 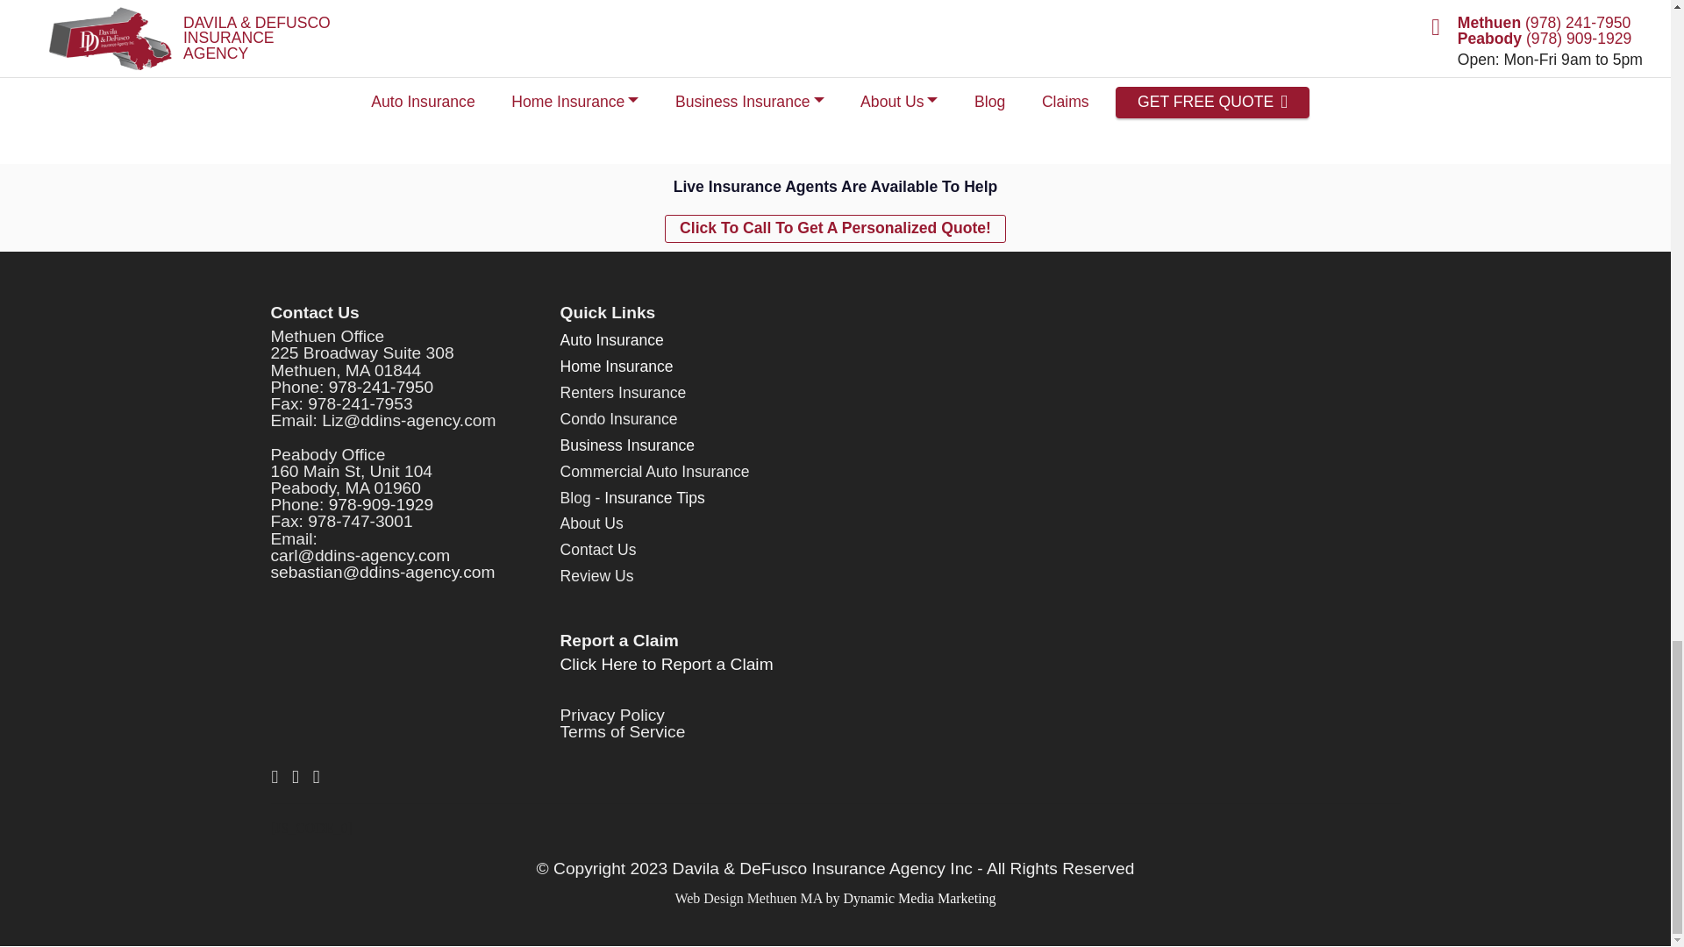 What do you see at coordinates (381, 504) in the screenshot?
I see `978-909-1929` at bounding box center [381, 504].